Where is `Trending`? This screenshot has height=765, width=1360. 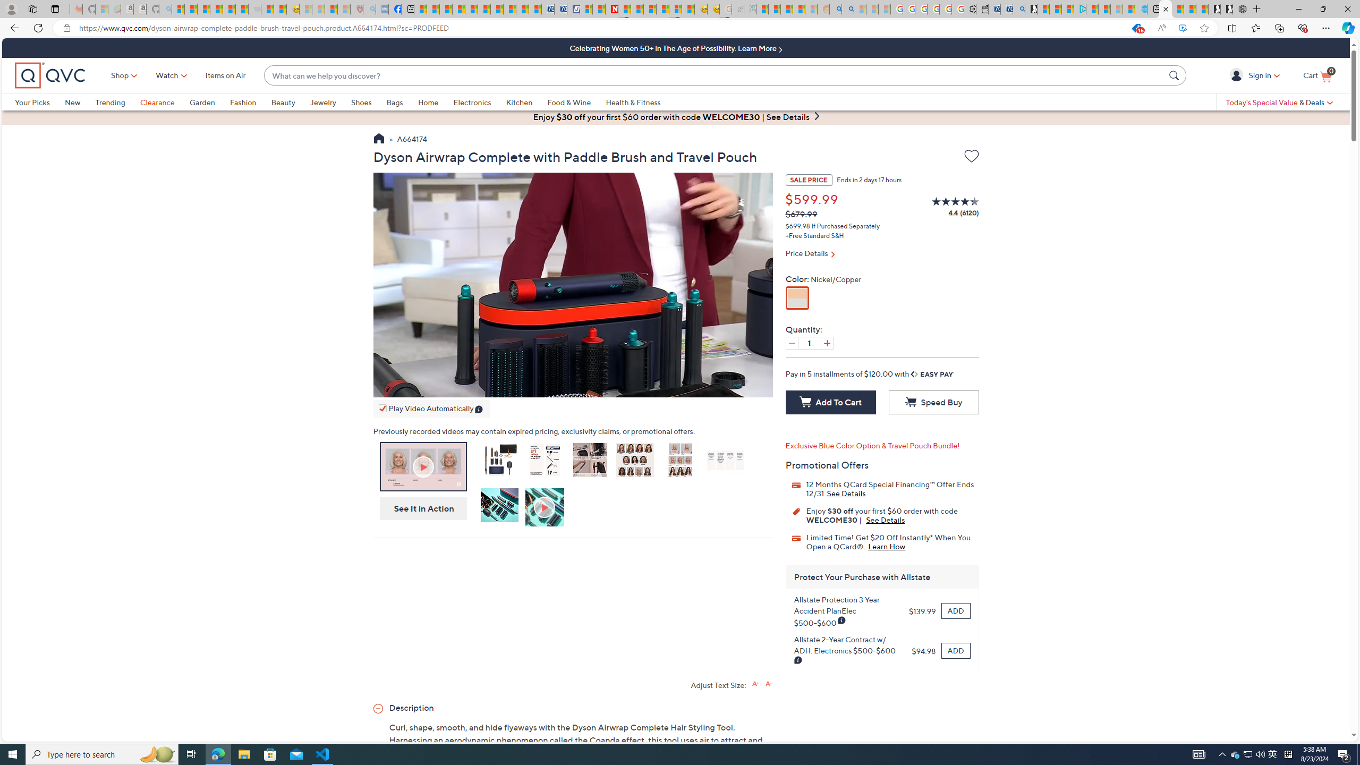 Trending is located at coordinates (117, 102).